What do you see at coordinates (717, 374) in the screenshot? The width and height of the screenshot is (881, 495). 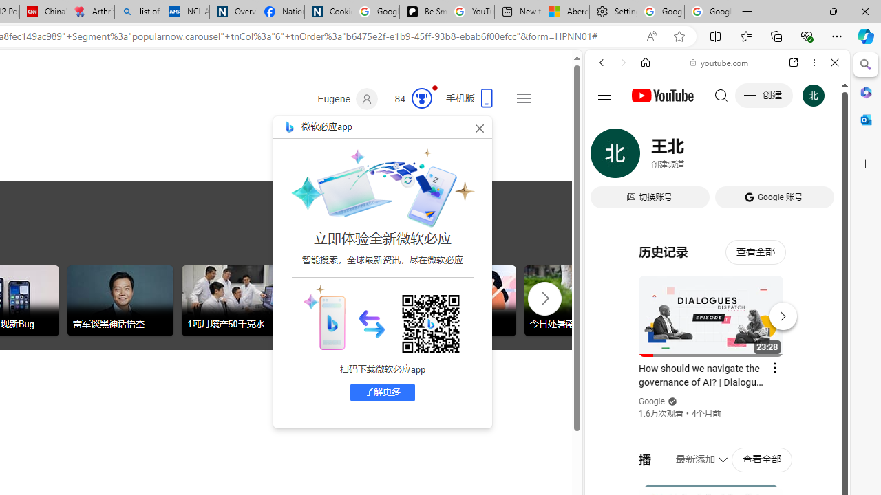 I see `Music` at bounding box center [717, 374].